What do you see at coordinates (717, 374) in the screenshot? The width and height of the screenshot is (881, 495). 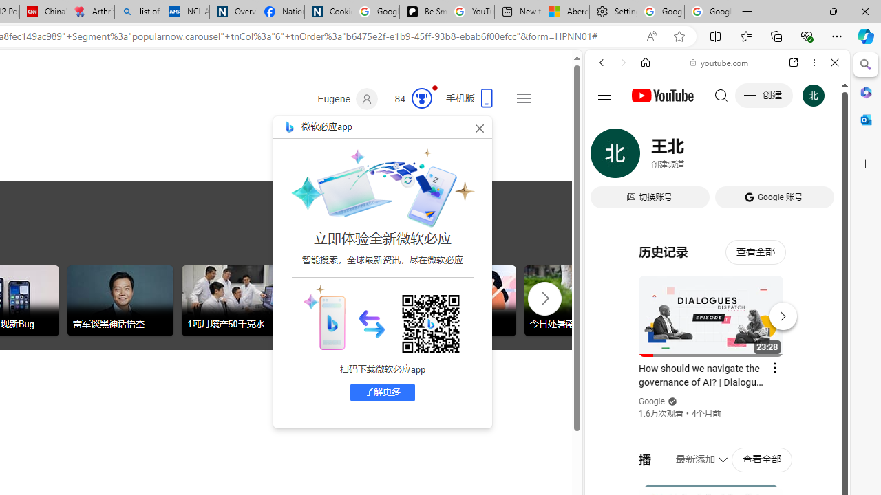 I see `Music` at bounding box center [717, 374].